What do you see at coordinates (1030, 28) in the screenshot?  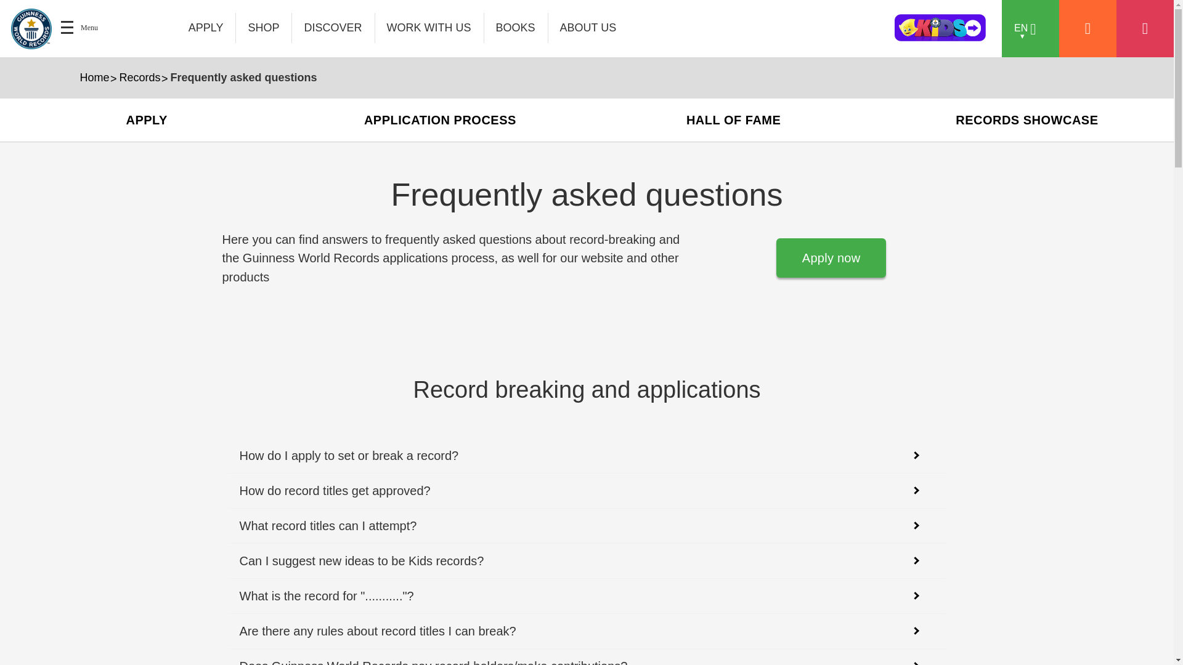 I see `EN` at bounding box center [1030, 28].